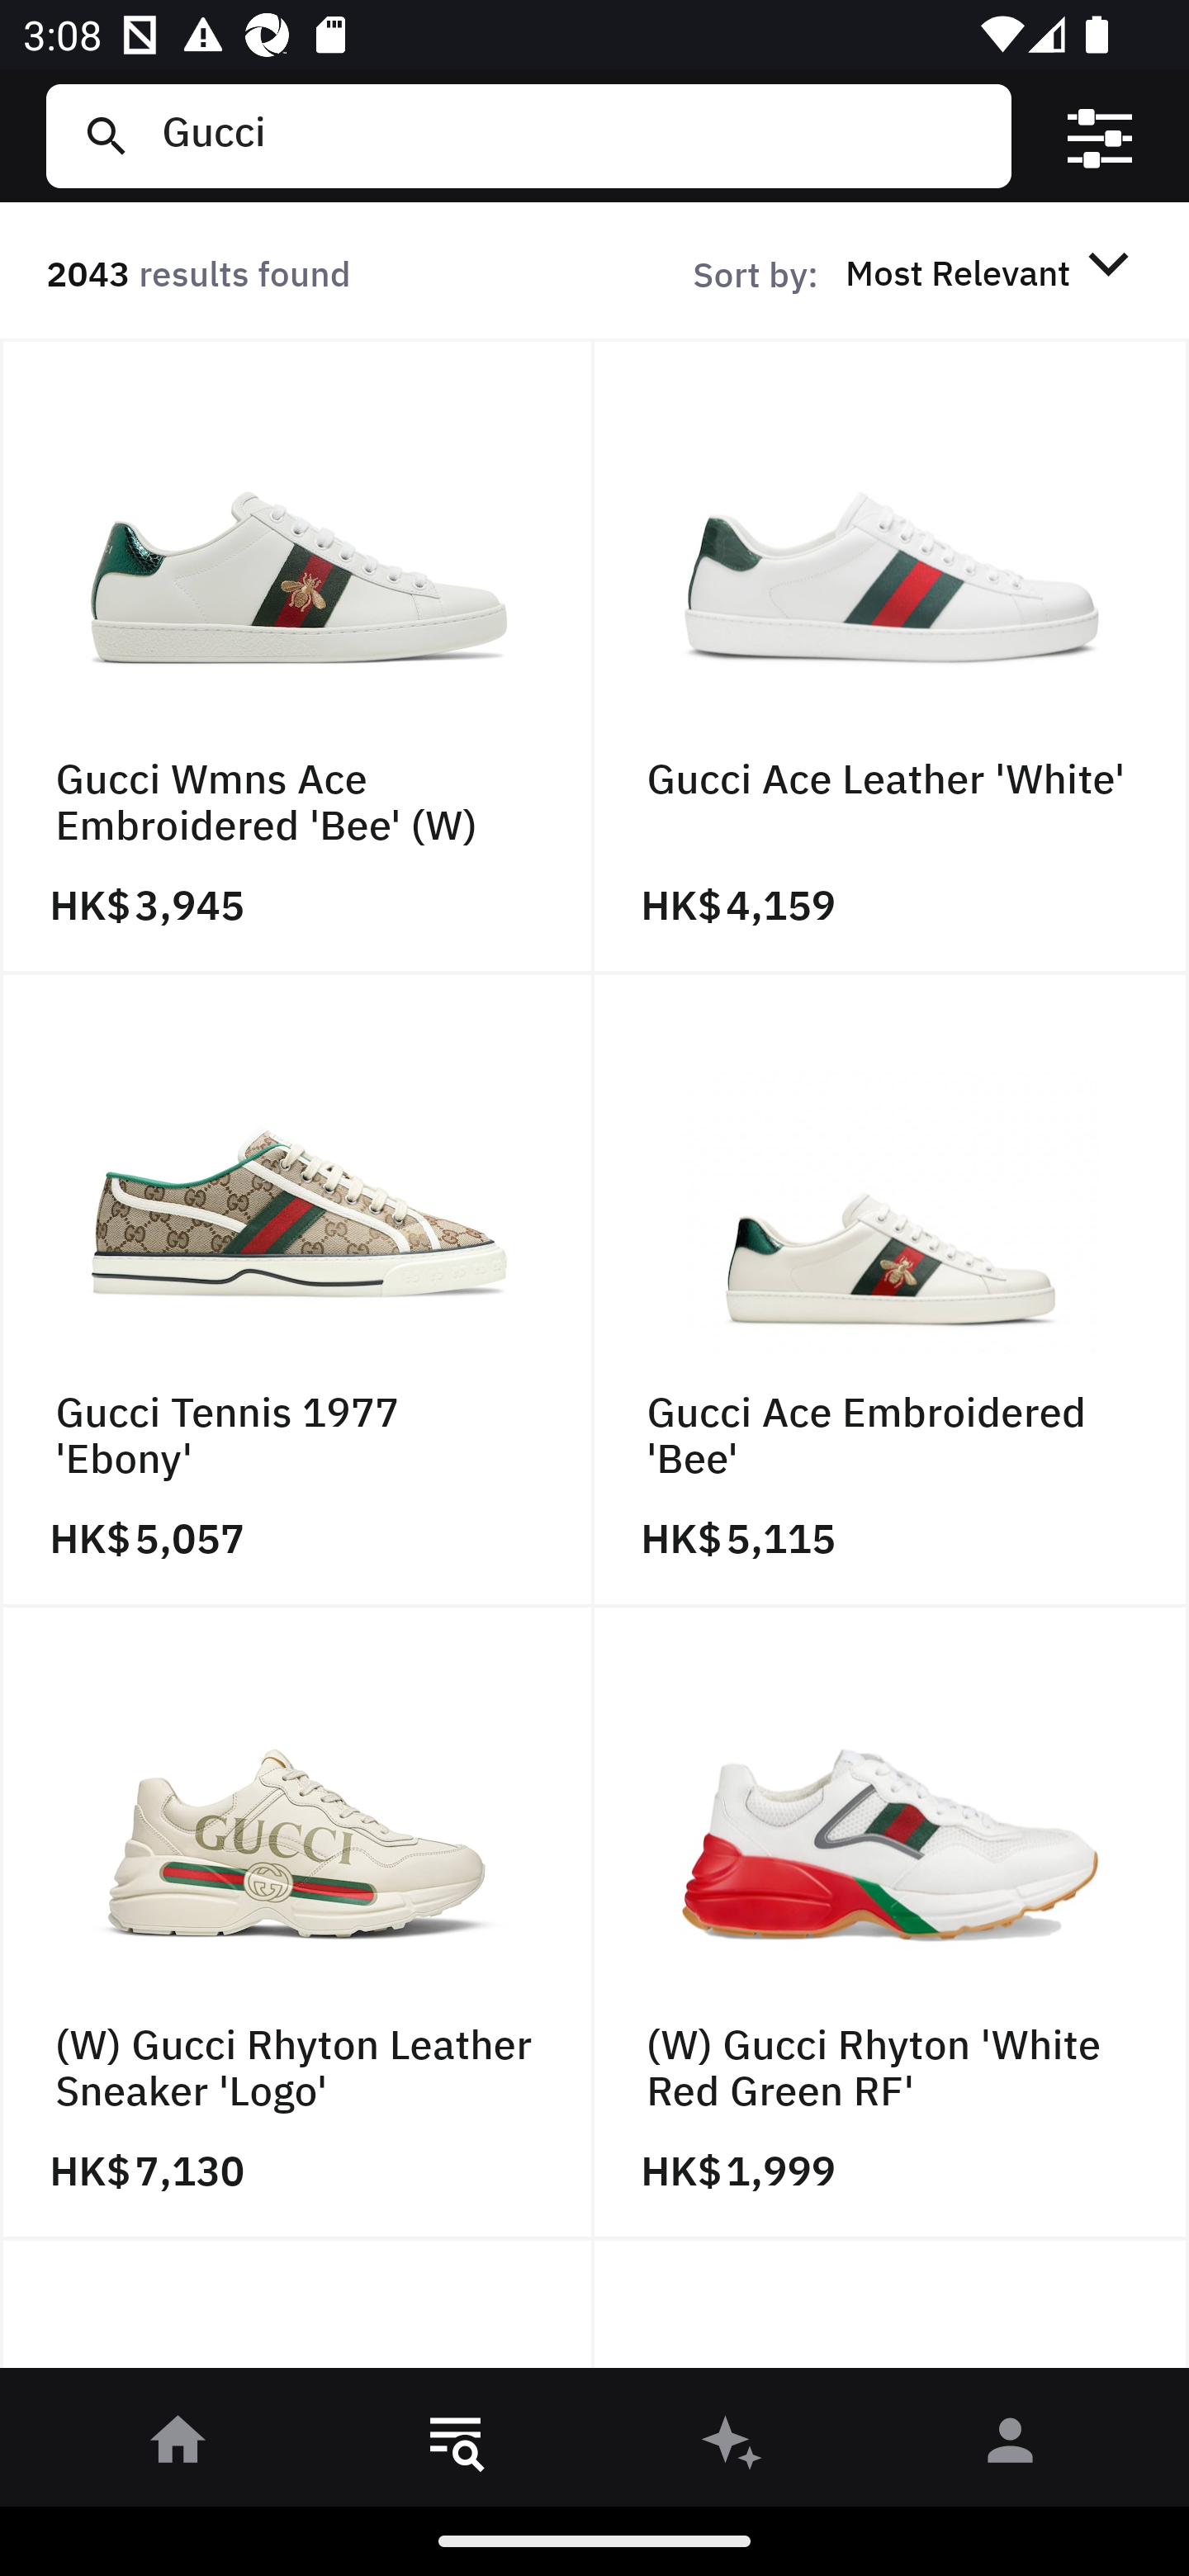 The image size is (1189, 2576). Describe the element at coordinates (574, 135) in the screenshot. I see `Gucci` at that location.